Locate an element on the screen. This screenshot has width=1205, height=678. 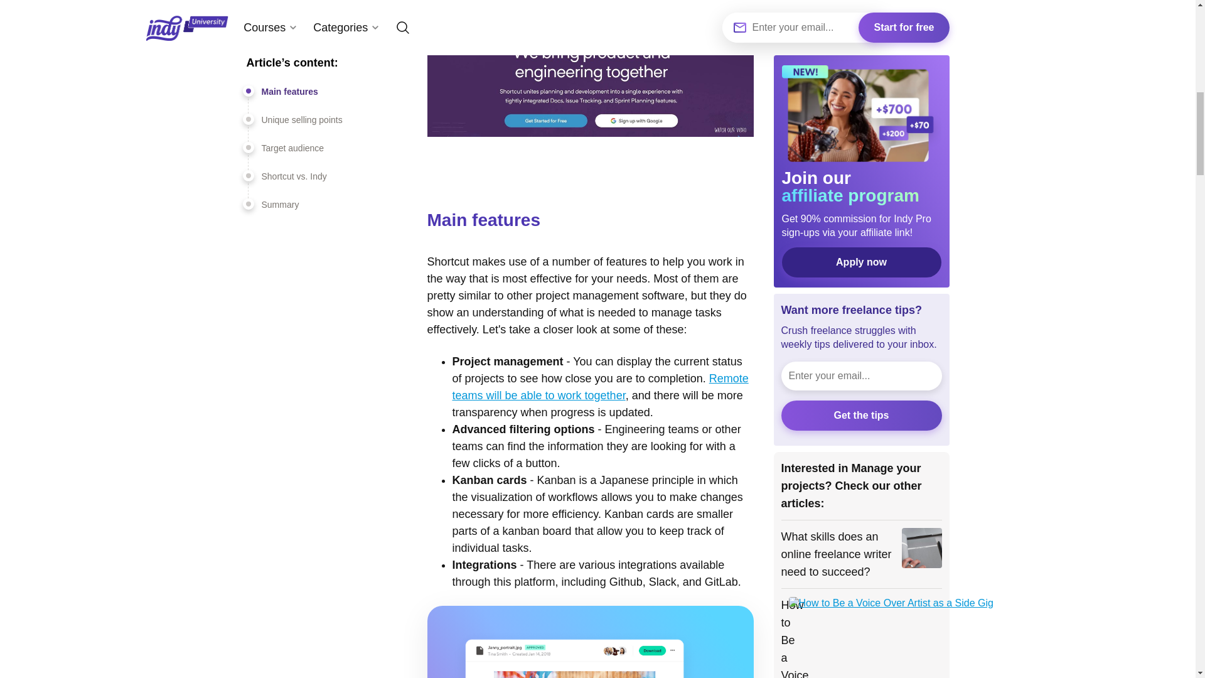
Get the tips is located at coordinates (861, 79).